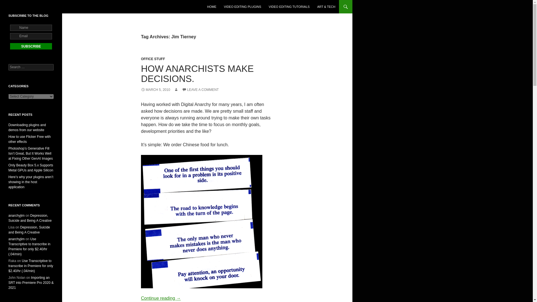 Image resolution: width=537 pixels, height=302 pixels. Describe the element at coordinates (289, 7) in the screenshot. I see `VIDEO EDITING TUTORIALS` at that location.